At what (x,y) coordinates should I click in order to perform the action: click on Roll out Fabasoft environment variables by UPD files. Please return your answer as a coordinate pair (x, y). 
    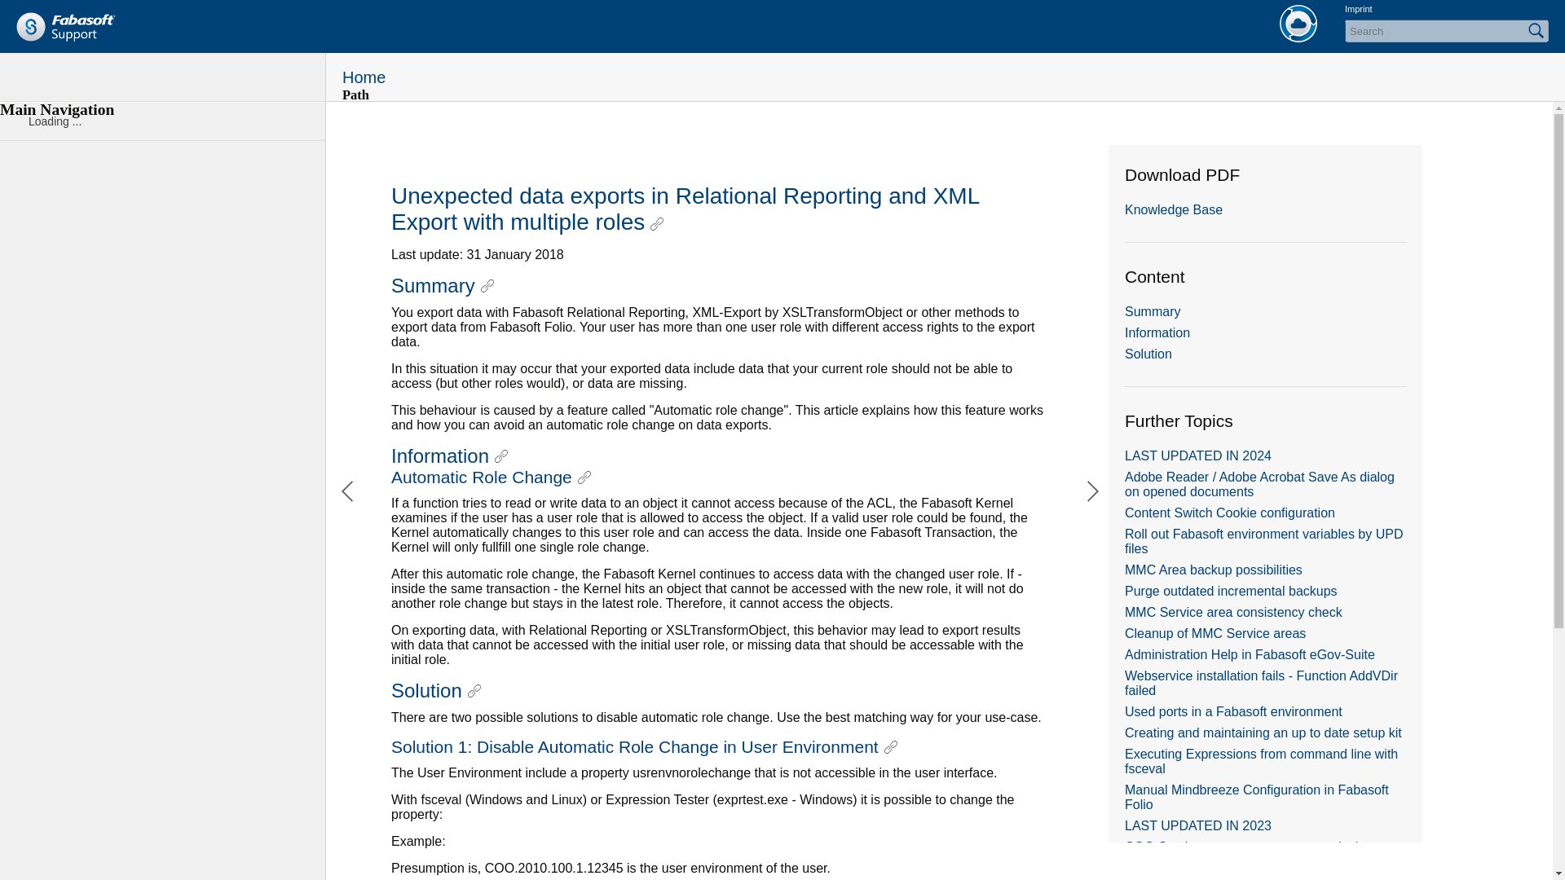
    Looking at the image, I should click on (1264, 541).